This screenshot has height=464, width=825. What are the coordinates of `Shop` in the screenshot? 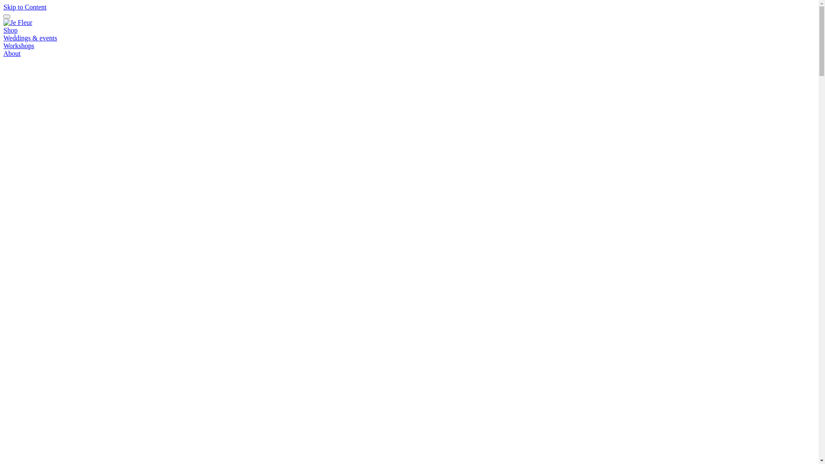 It's located at (10, 30).